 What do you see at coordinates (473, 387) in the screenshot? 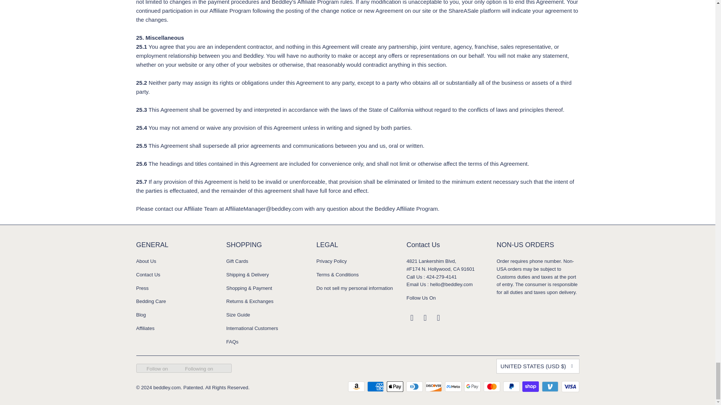
I see `Google Pay` at bounding box center [473, 387].